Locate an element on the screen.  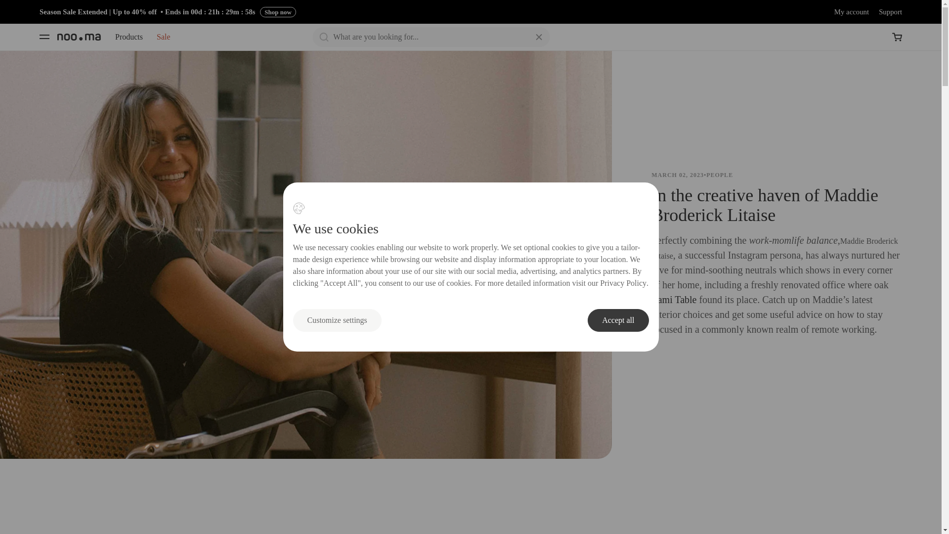
Support is located at coordinates (890, 12).